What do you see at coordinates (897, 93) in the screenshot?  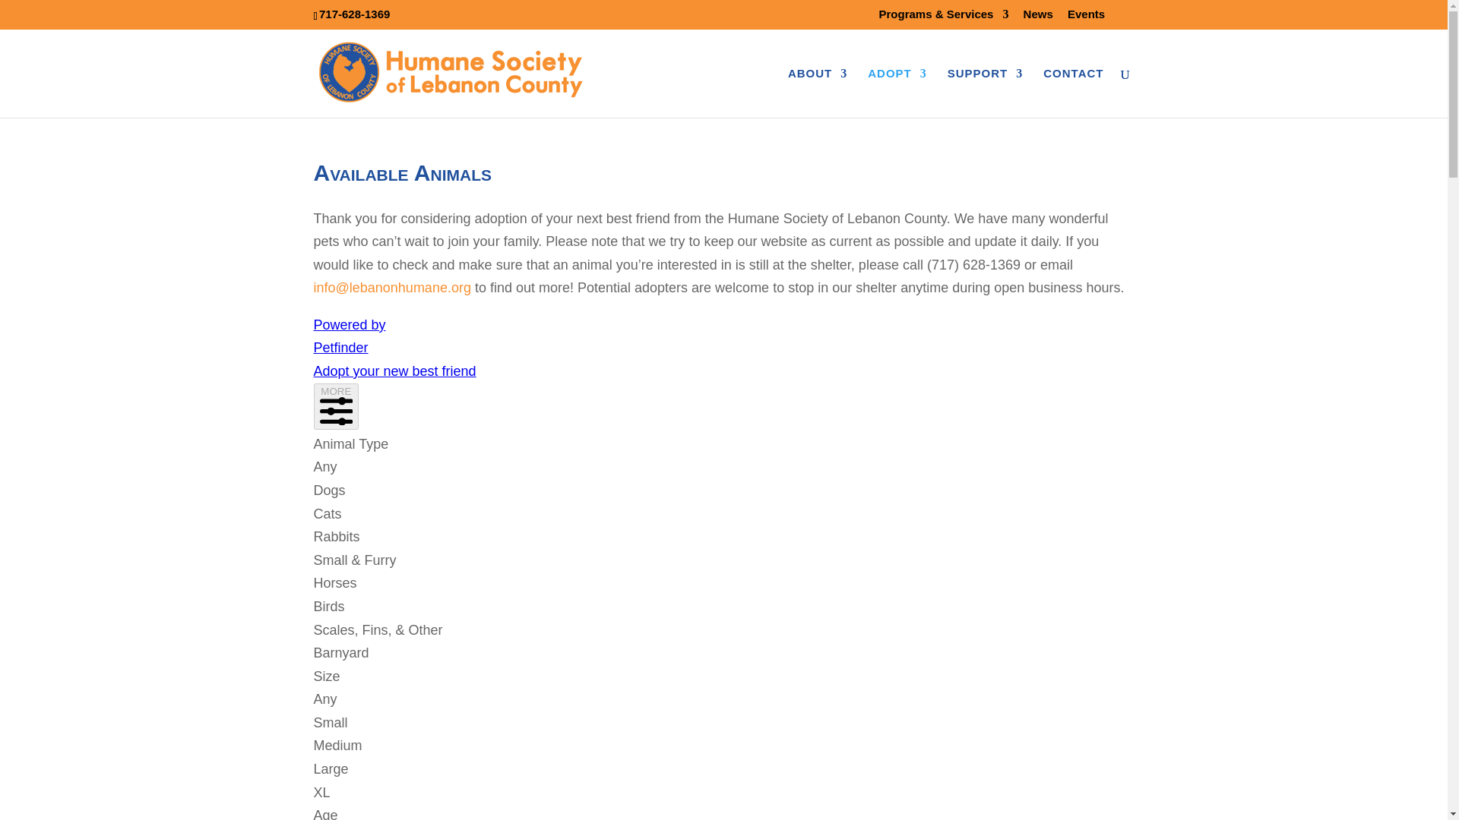 I see `ADOPT` at bounding box center [897, 93].